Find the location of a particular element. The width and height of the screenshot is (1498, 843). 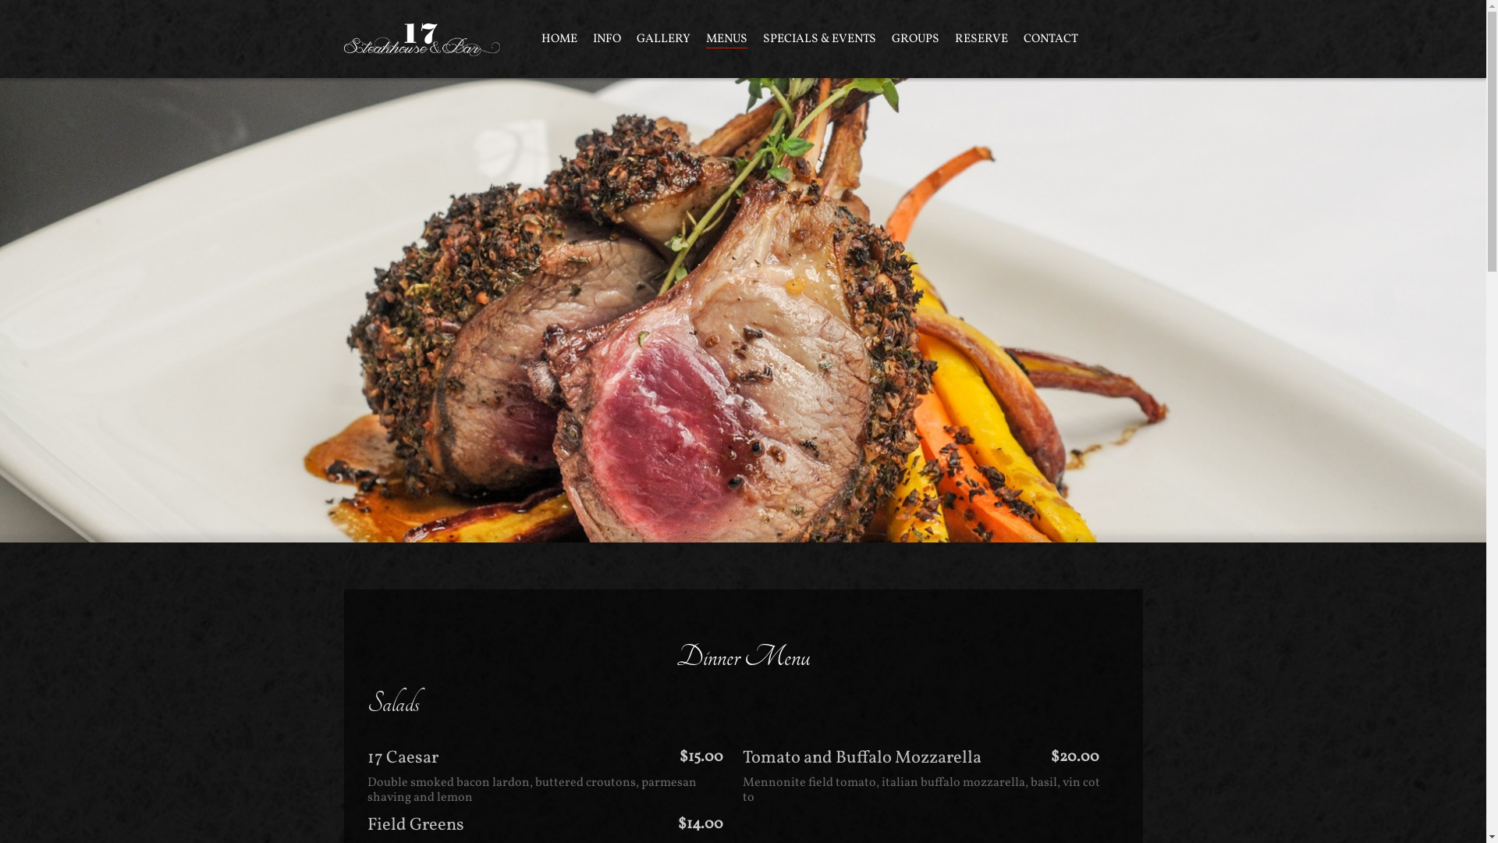

HOME is located at coordinates (559, 39).